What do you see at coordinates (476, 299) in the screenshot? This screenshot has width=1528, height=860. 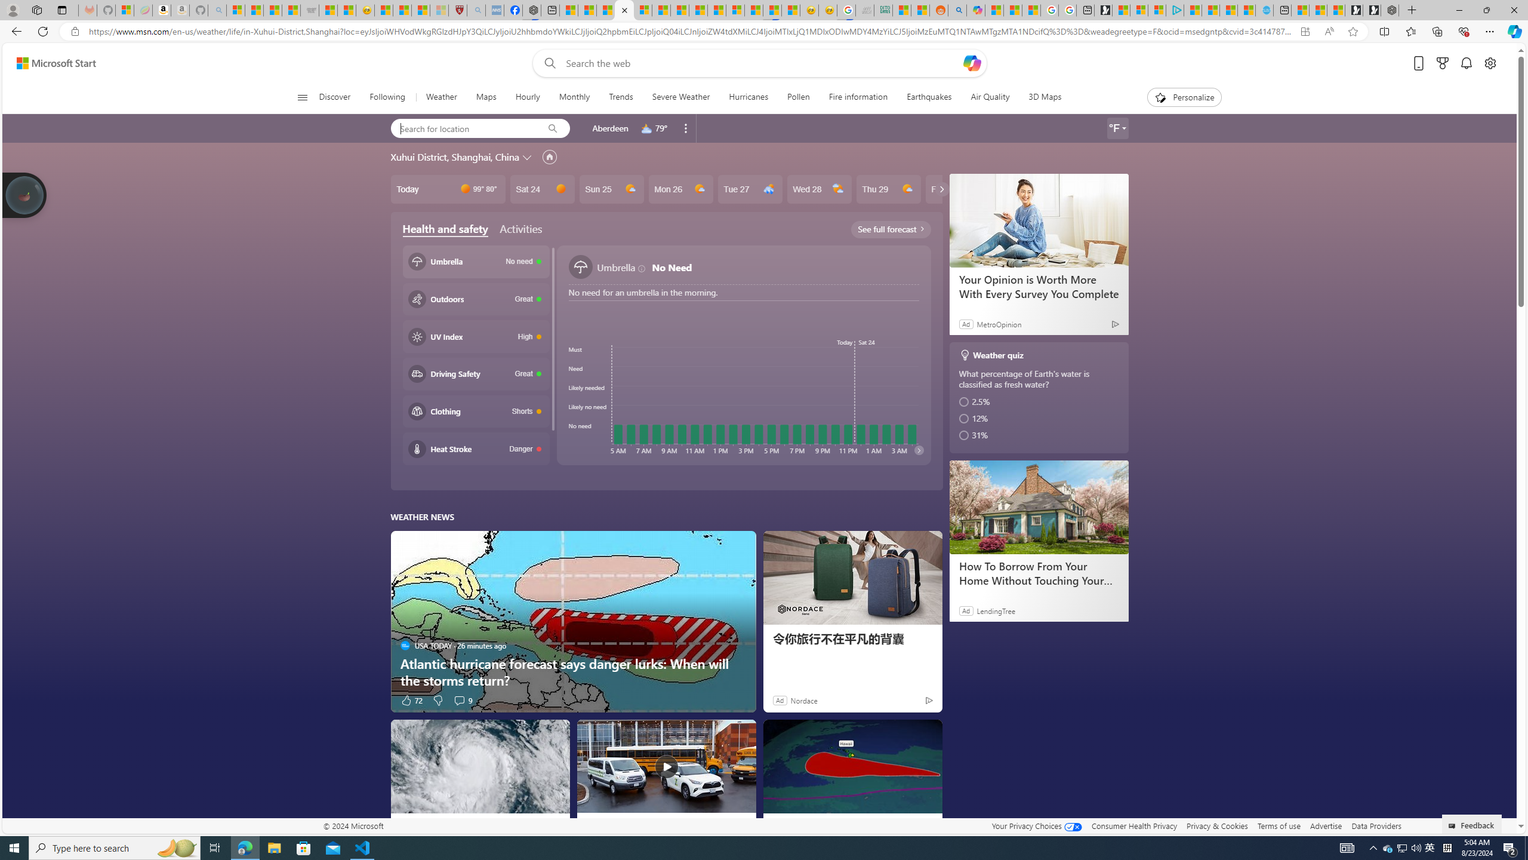 I see `Outdoors Great` at bounding box center [476, 299].